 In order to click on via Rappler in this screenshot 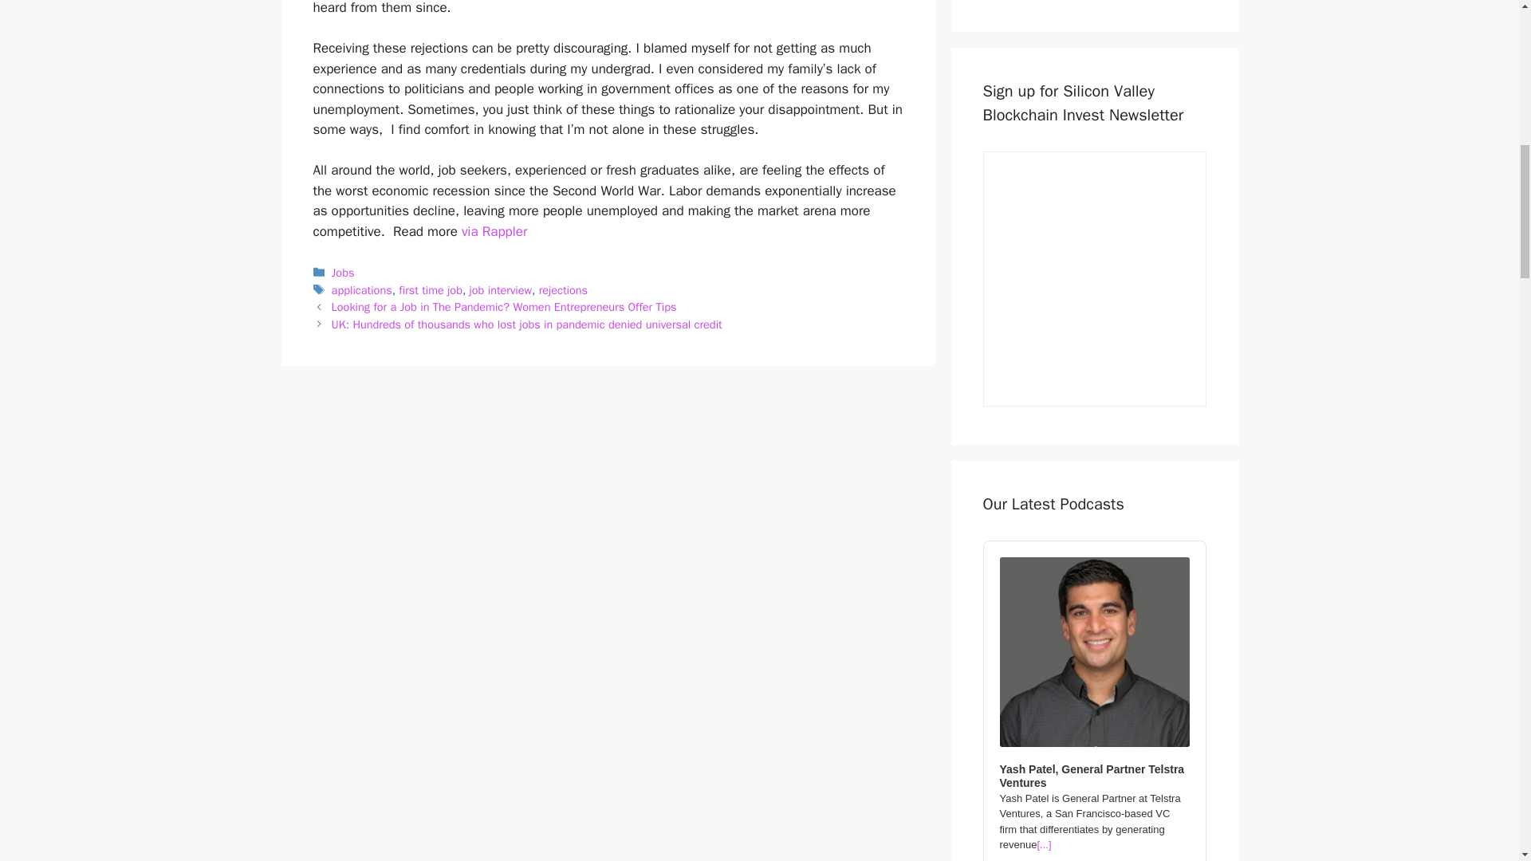, I will do `click(494, 231)`.